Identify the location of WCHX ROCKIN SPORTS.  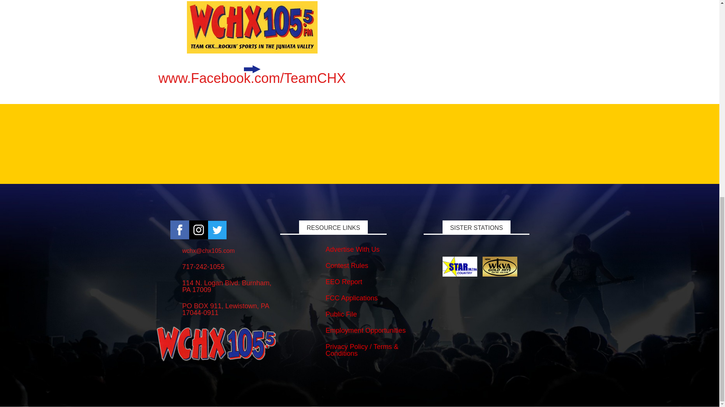
(252, 27).